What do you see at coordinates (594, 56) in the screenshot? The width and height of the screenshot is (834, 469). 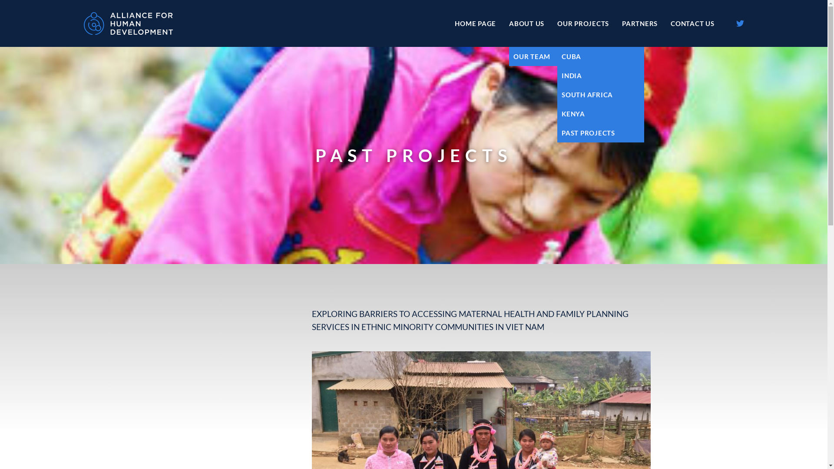 I see `CUBA` at bounding box center [594, 56].